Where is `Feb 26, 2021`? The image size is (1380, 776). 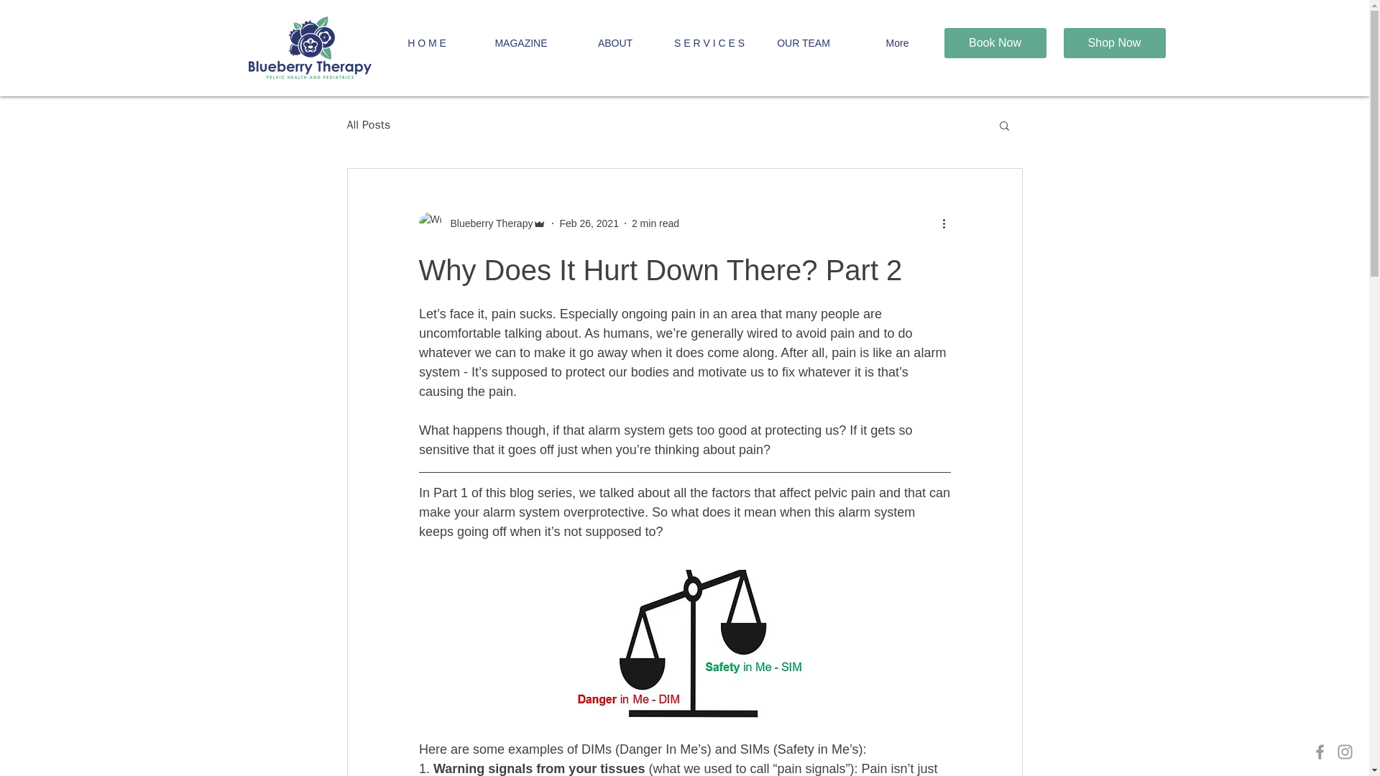 Feb 26, 2021 is located at coordinates (588, 223).